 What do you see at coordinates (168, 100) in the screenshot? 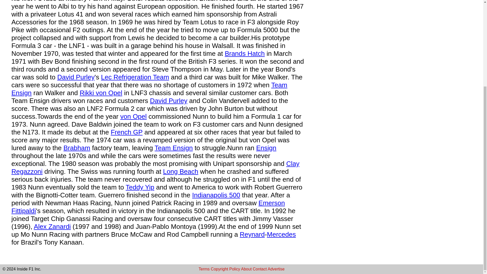
I see `David Purley` at bounding box center [168, 100].